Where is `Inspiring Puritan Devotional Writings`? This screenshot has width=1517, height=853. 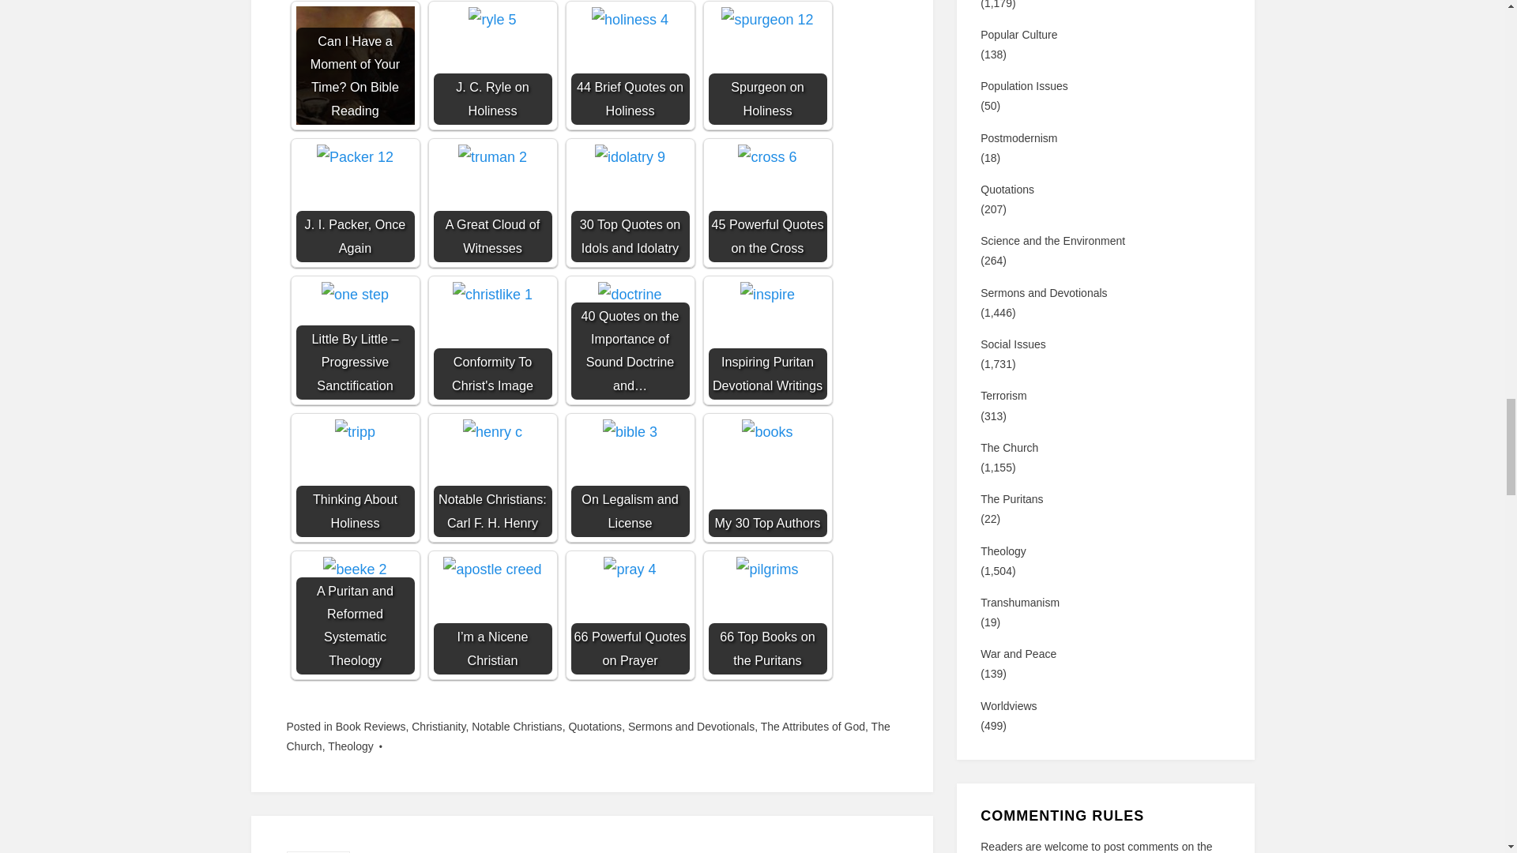 Inspiring Puritan Devotional Writings is located at coordinates (767, 294).